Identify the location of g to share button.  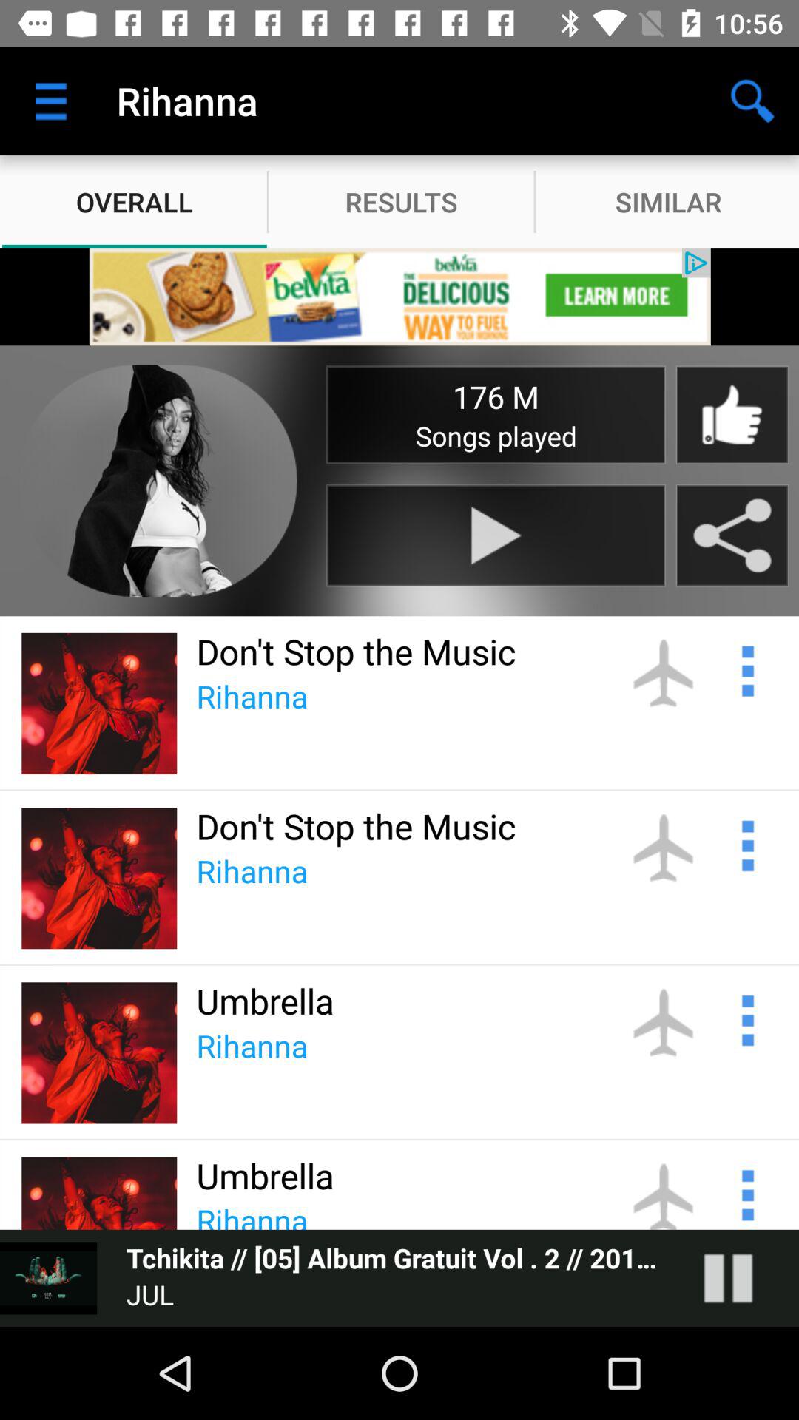
(732, 535).